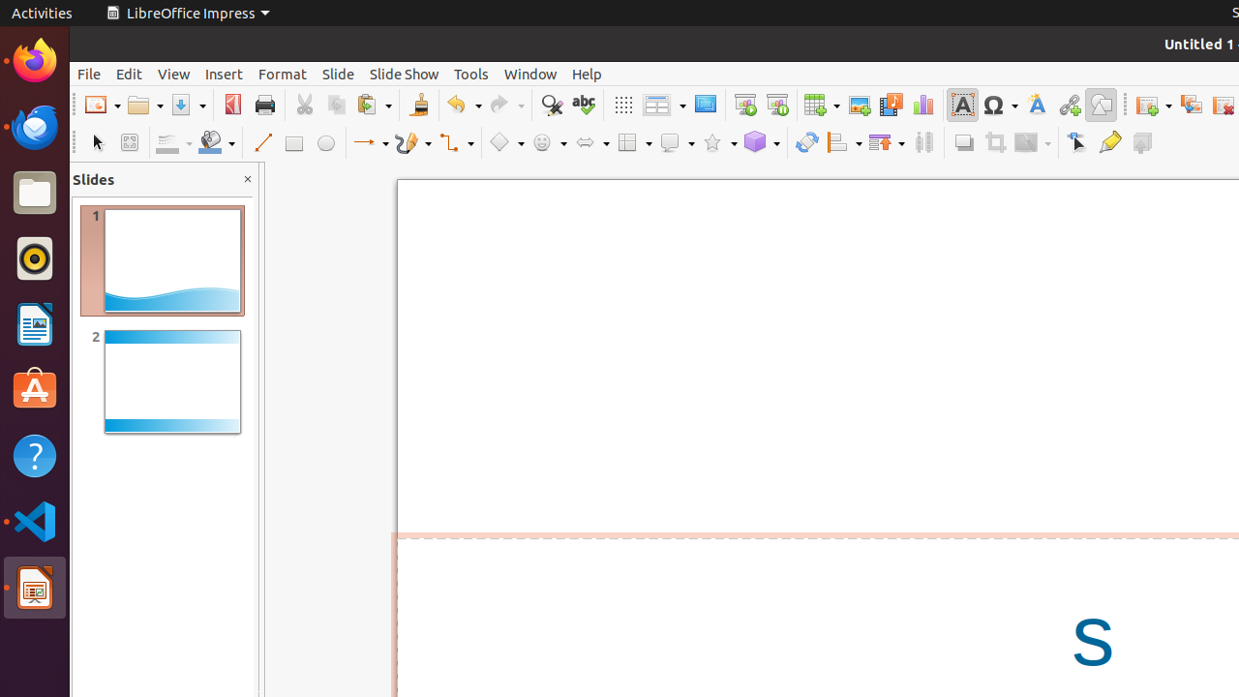 This screenshot has width=1239, height=697. What do you see at coordinates (776, 105) in the screenshot?
I see `Start from Current Slide` at bounding box center [776, 105].